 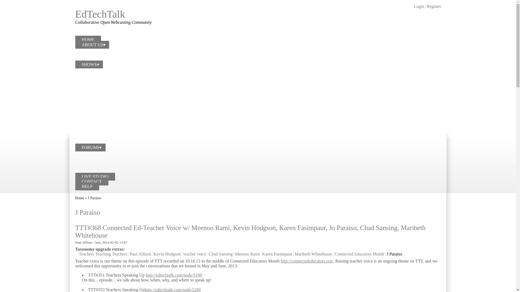 I want to click on ABOUT US, so click(x=92, y=45).